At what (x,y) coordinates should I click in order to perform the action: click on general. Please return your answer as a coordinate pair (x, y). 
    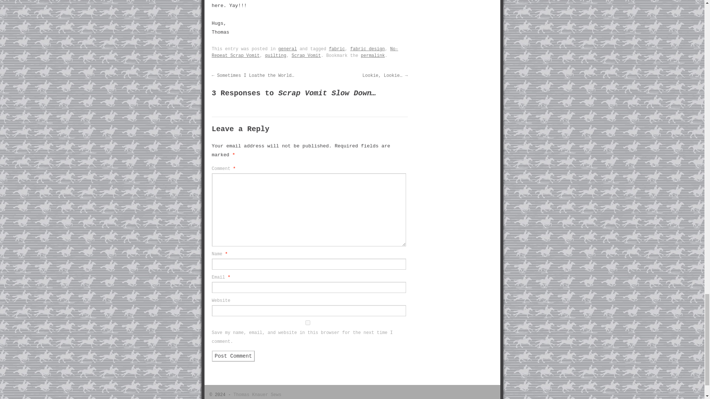
    Looking at the image, I should click on (287, 49).